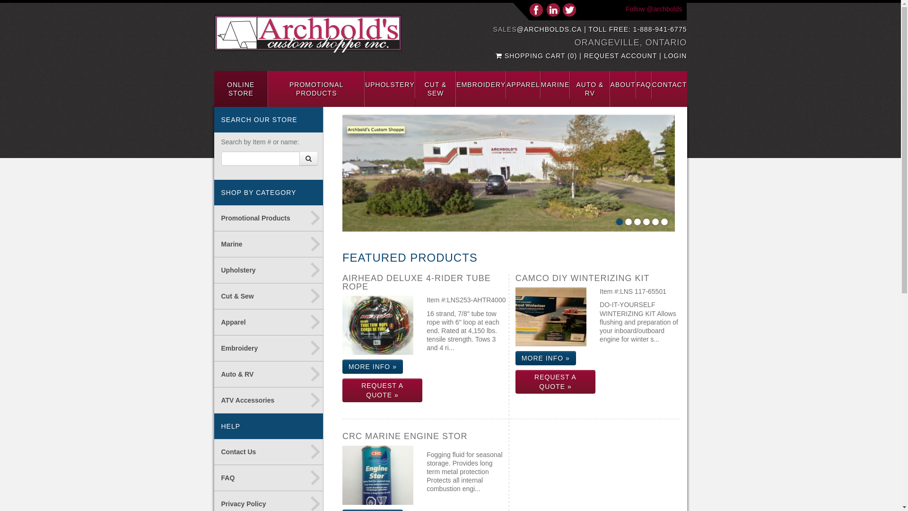  Describe the element at coordinates (644, 85) in the screenshot. I see `FAQ` at that location.